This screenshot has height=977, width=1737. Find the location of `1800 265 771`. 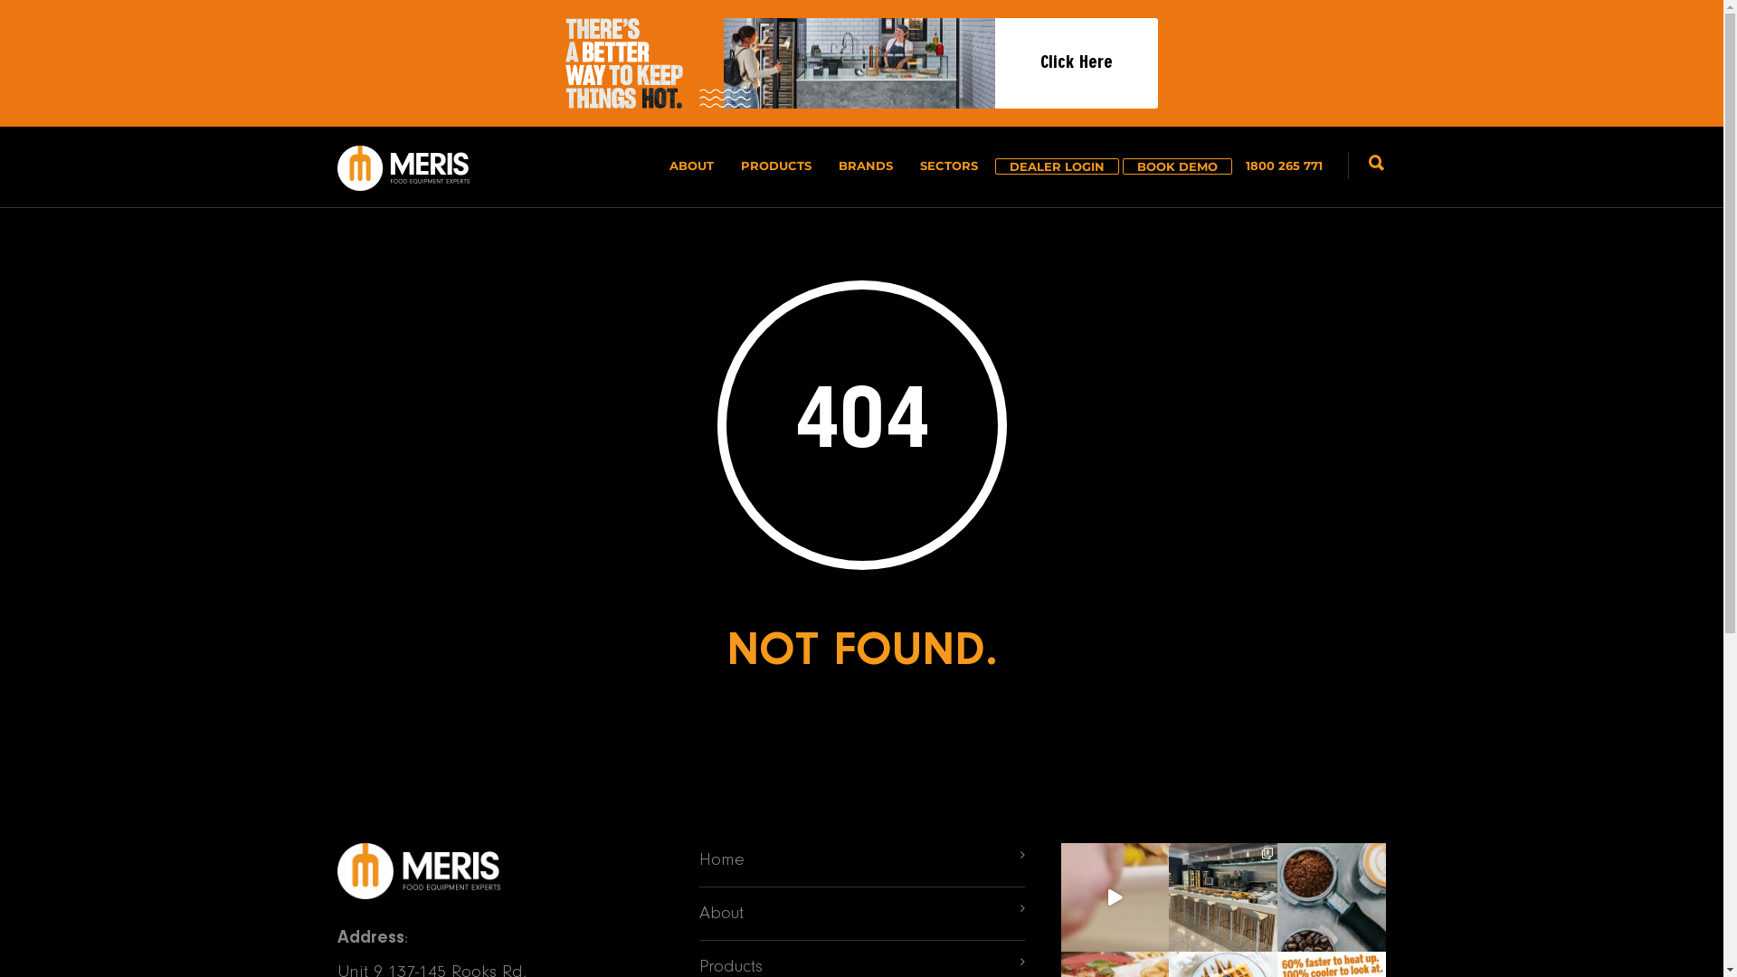

1800 265 771 is located at coordinates (1277, 166).